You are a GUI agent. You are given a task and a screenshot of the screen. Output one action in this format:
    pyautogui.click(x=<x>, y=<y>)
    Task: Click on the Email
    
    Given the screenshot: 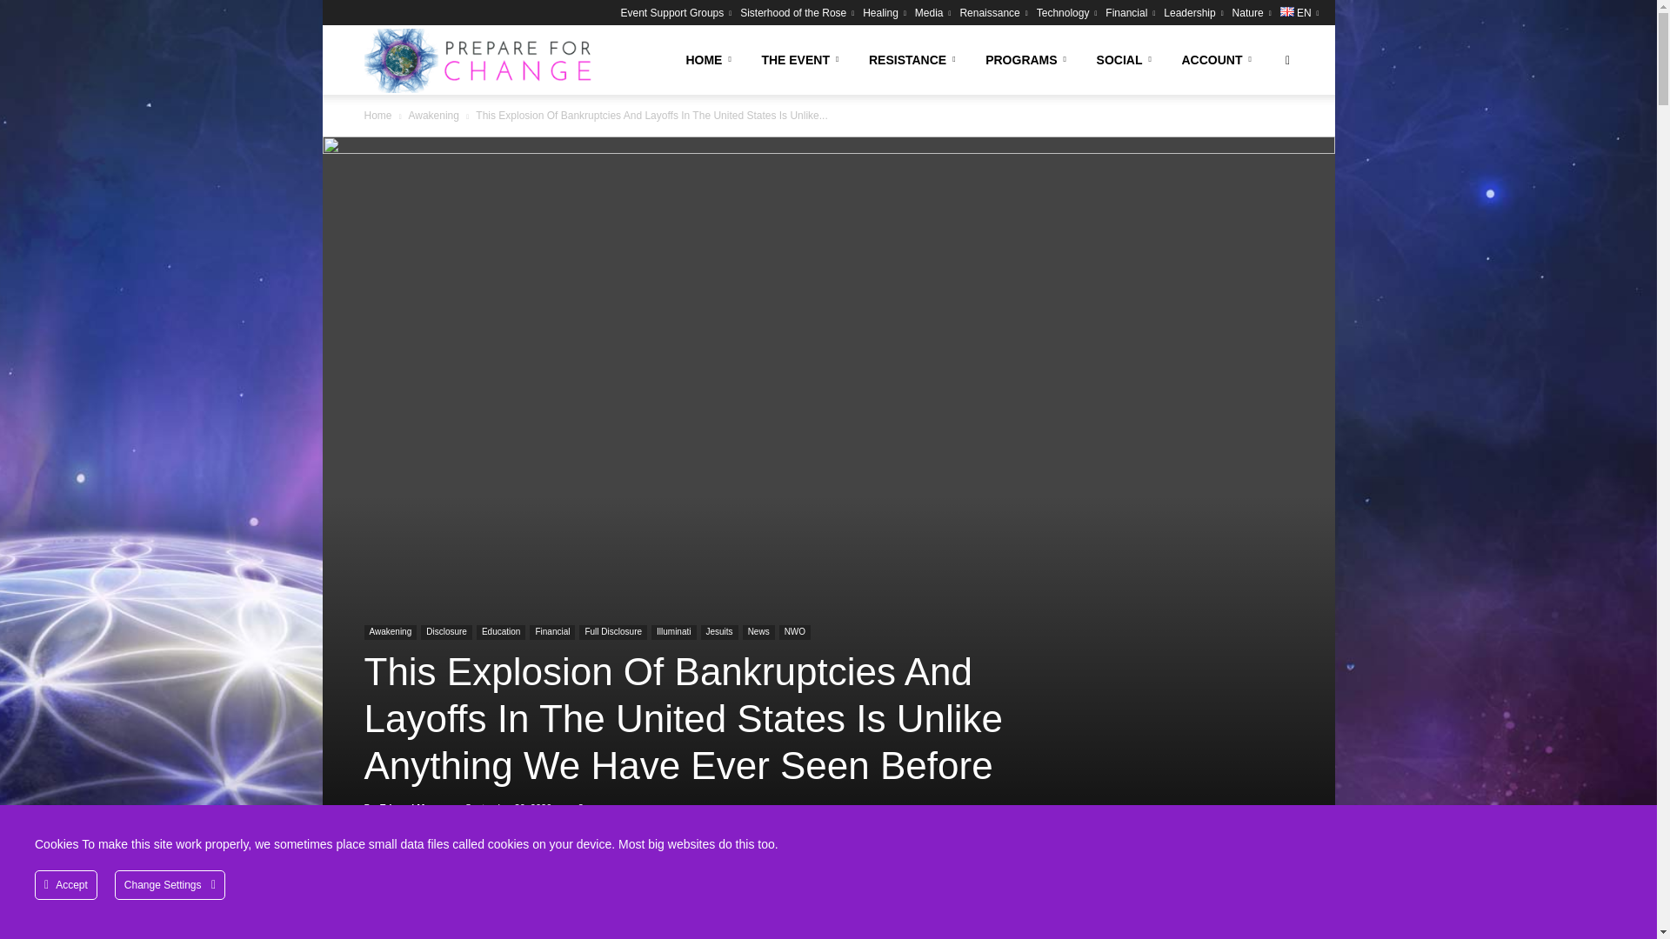 What is the action you would take?
    pyautogui.click(x=635, y=901)
    